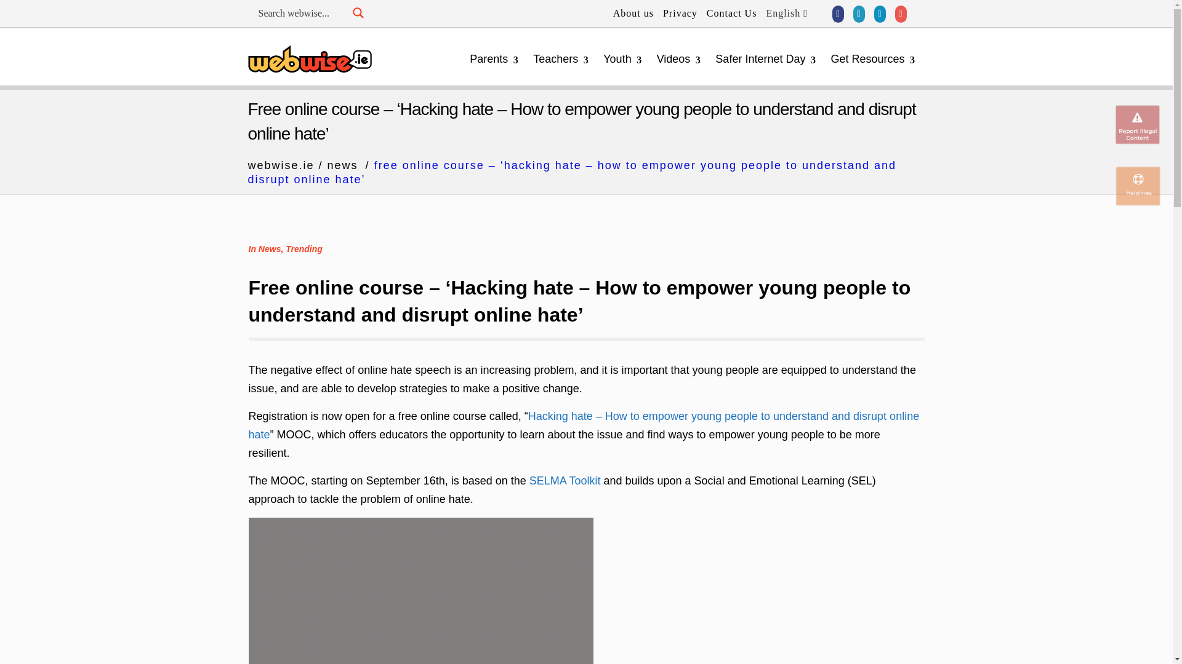 The image size is (1182, 664). Describe the element at coordinates (675, 14) in the screenshot. I see `Privacy` at that location.